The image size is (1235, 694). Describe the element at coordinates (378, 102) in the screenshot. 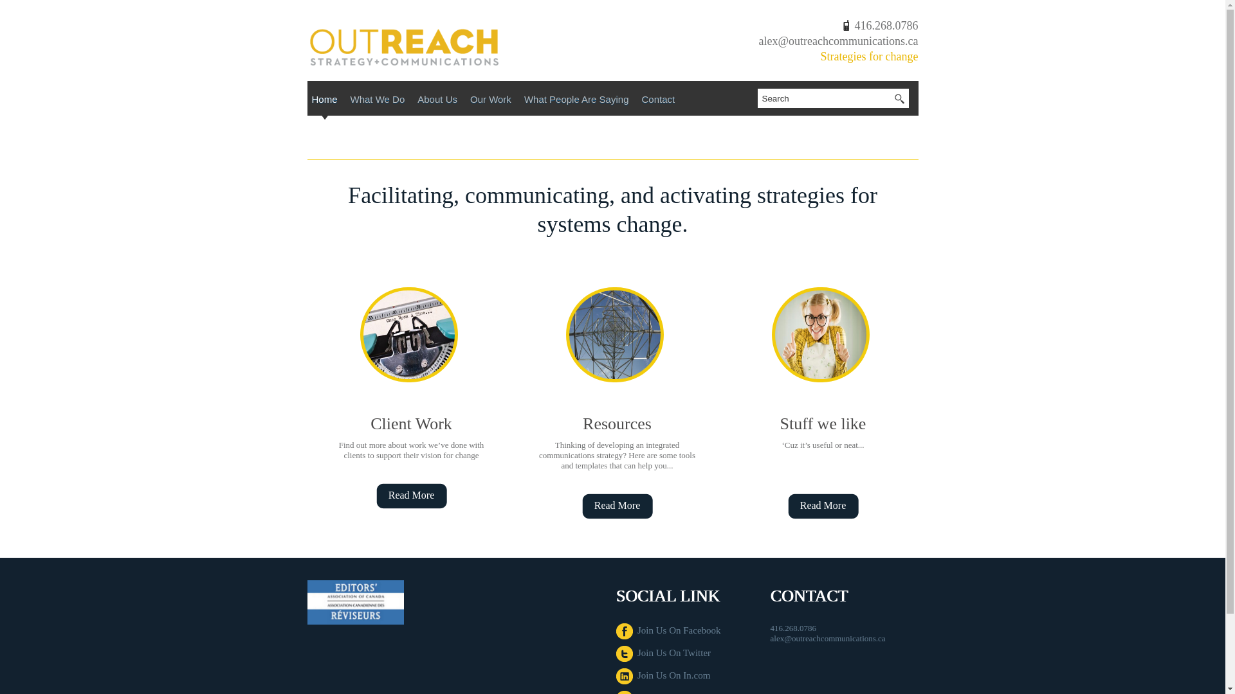

I see `What We Do` at that location.